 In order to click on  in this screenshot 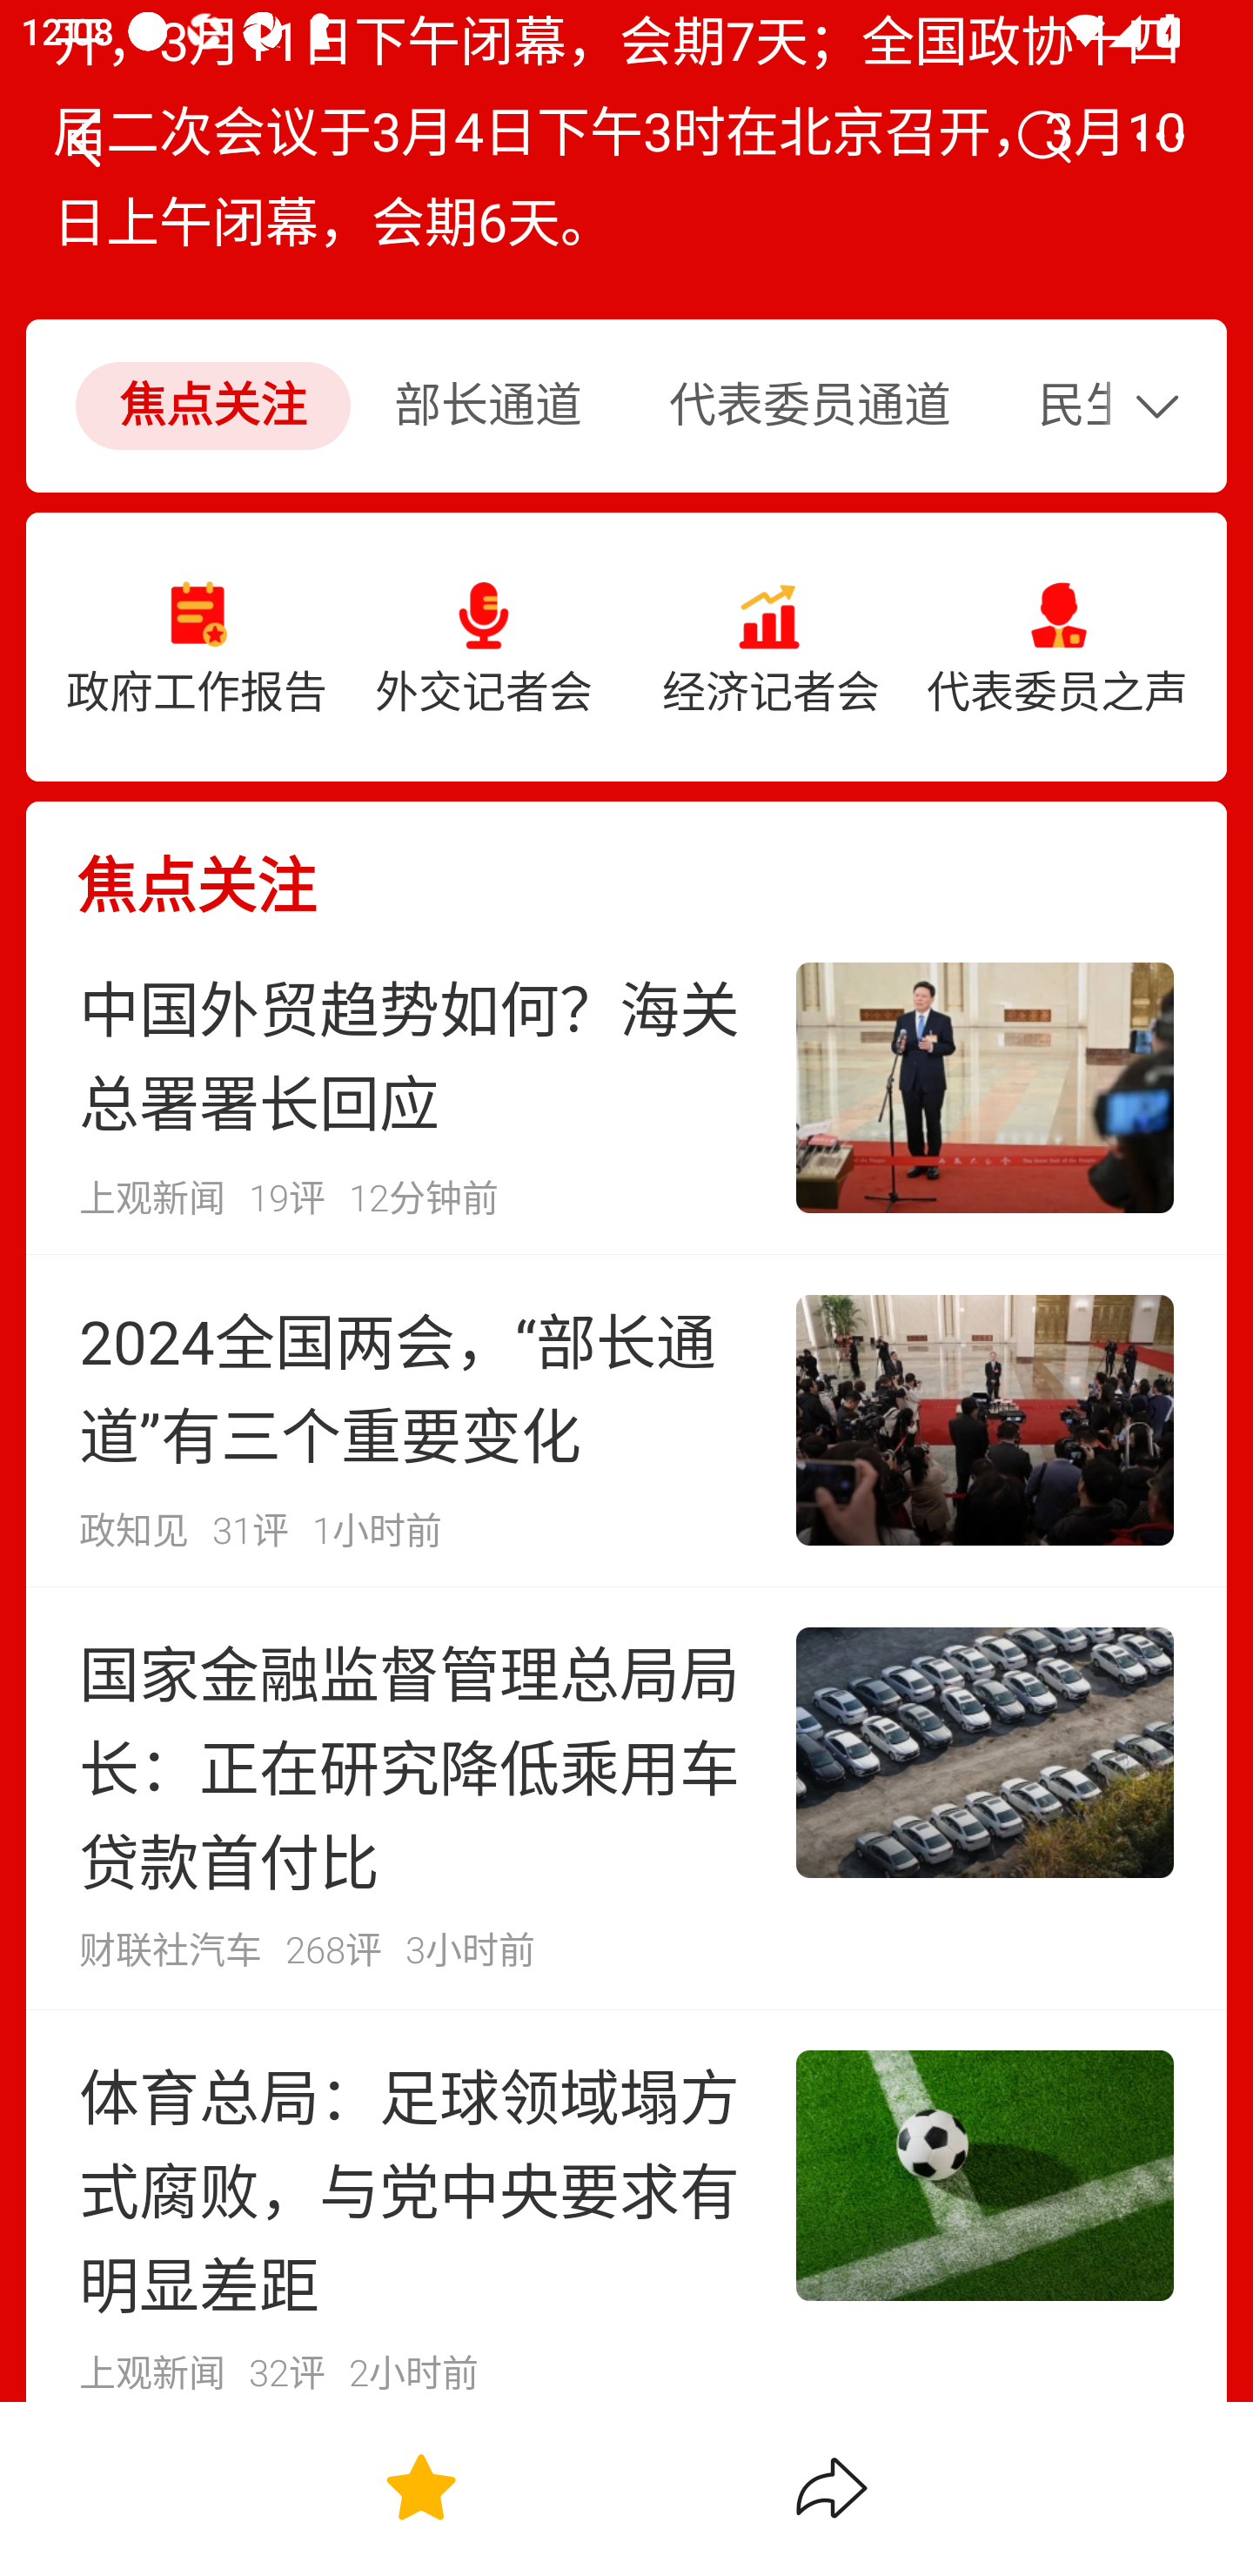, I will do `click(84, 138)`.